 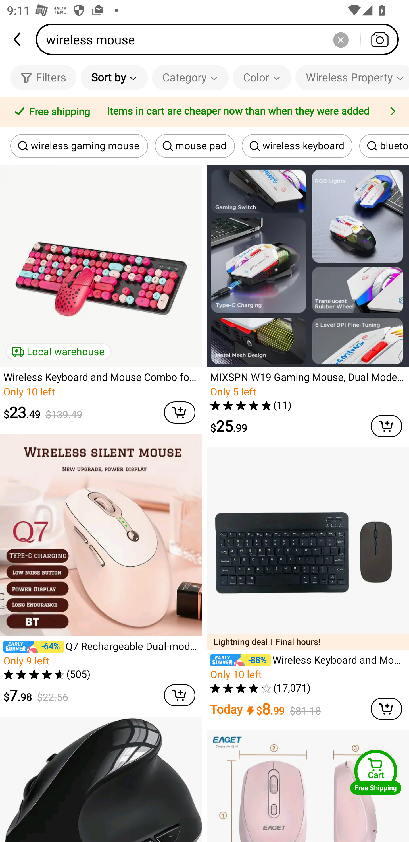 What do you see at coordinates (384, 146) in the screenshot?
I see `bluetooth mouse` at bounding box center [384, 146].